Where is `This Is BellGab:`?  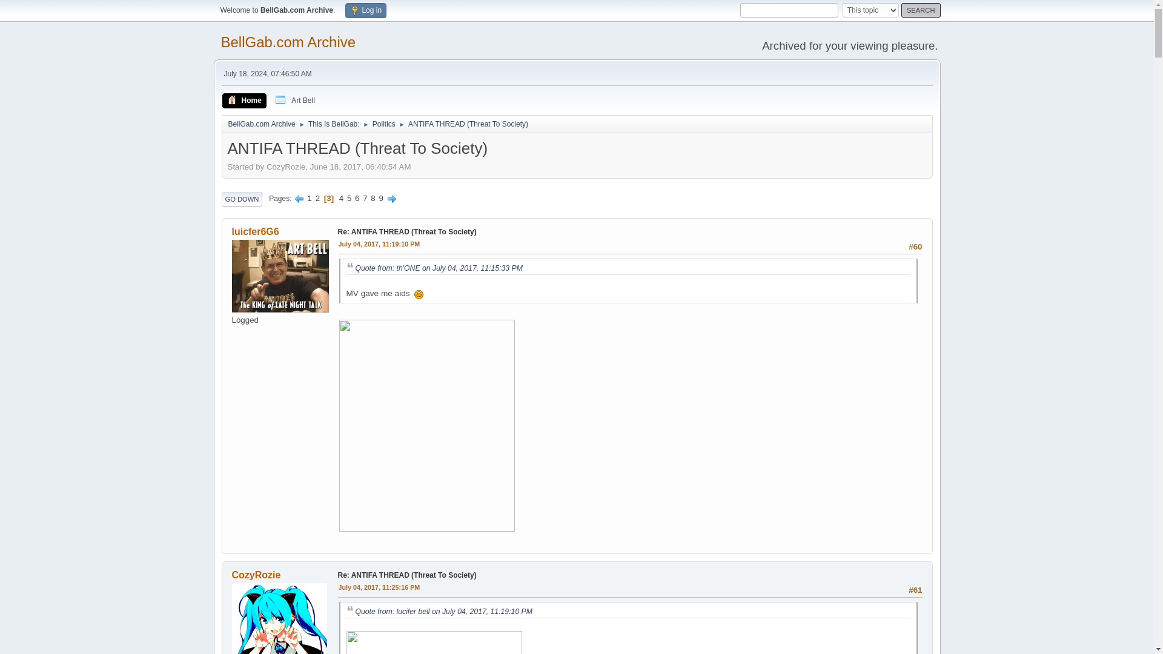
This Is BellGab: is located at coordinates (333, 122).